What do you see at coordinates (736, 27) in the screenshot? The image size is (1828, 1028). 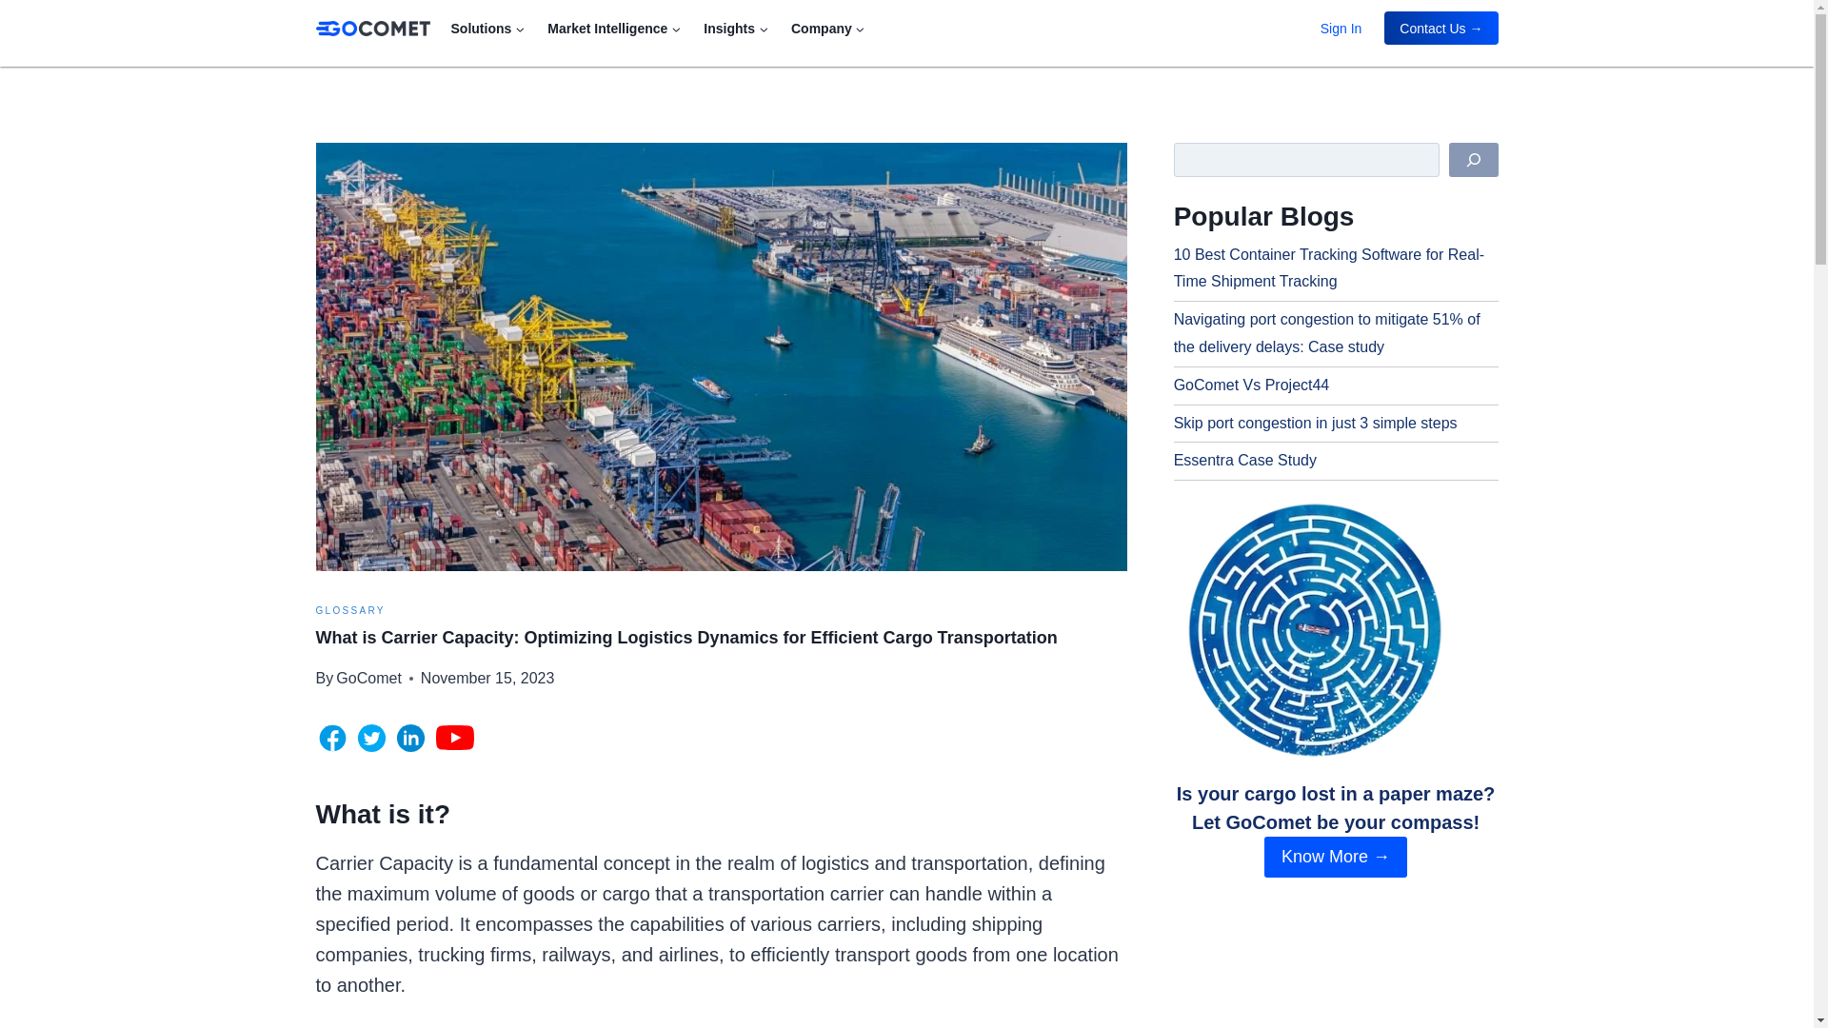 I see `Insights` at bounding box center [736, 27].